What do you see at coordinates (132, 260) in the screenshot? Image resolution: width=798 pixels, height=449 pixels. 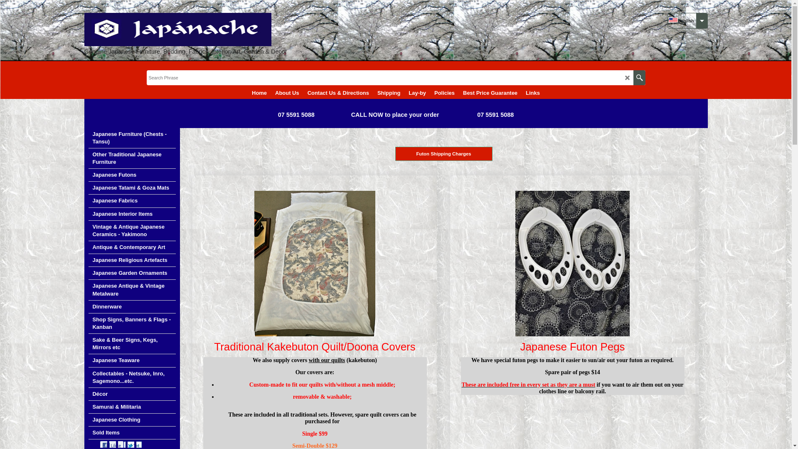 I see `Japanese Religious Artefacts` at bounding box center [132, 260].